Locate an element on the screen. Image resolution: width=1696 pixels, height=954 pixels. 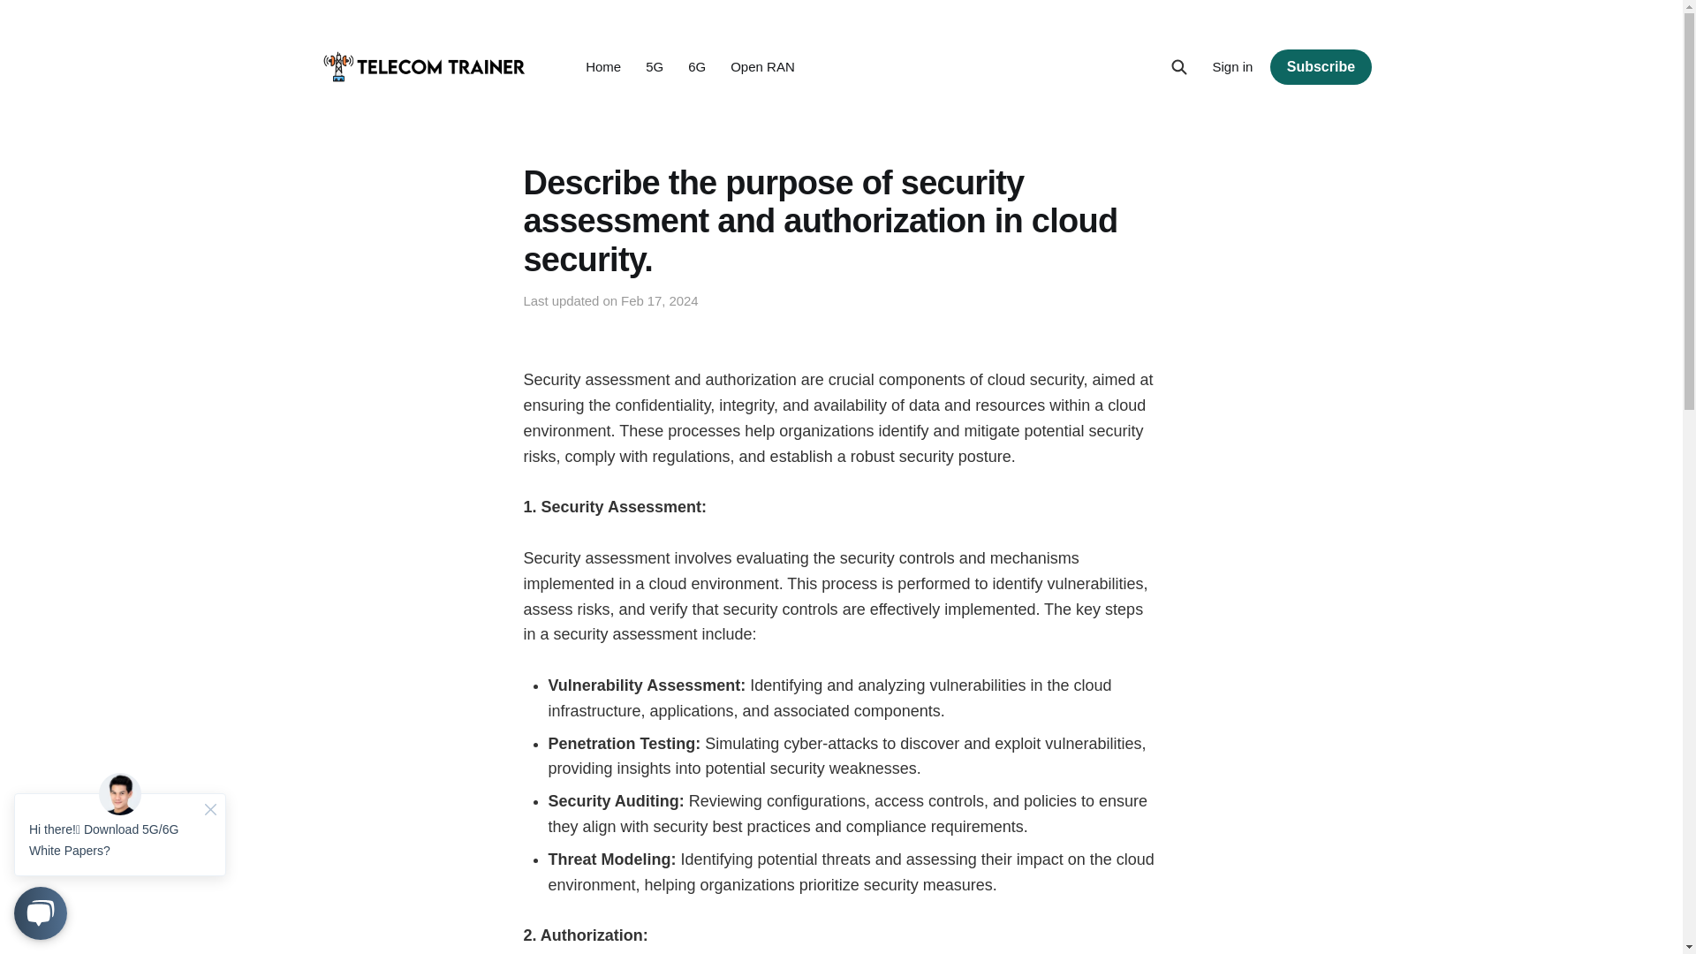
Sign in is located at coordinates (1232, 66).